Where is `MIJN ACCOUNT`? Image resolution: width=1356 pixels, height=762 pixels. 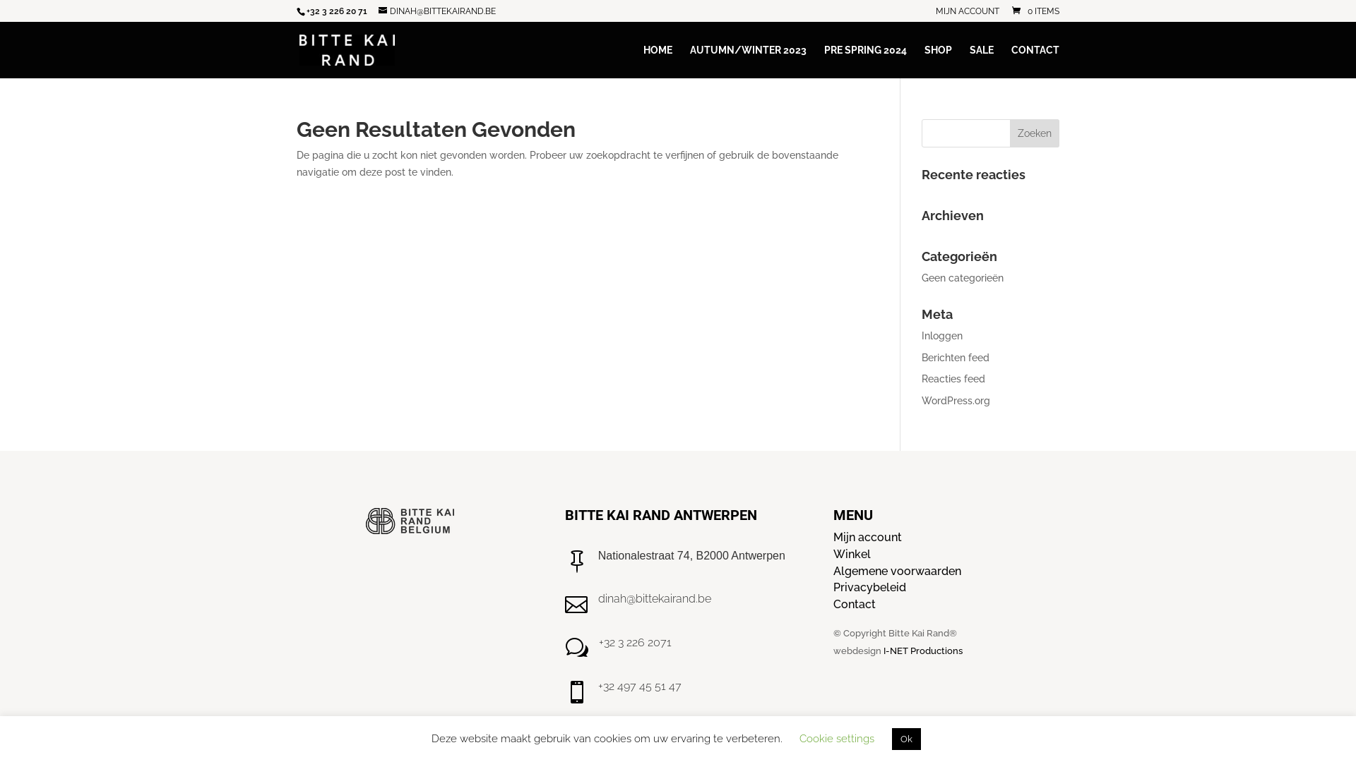 MIJN ACCOUNT is located at coordinates (968, 14).